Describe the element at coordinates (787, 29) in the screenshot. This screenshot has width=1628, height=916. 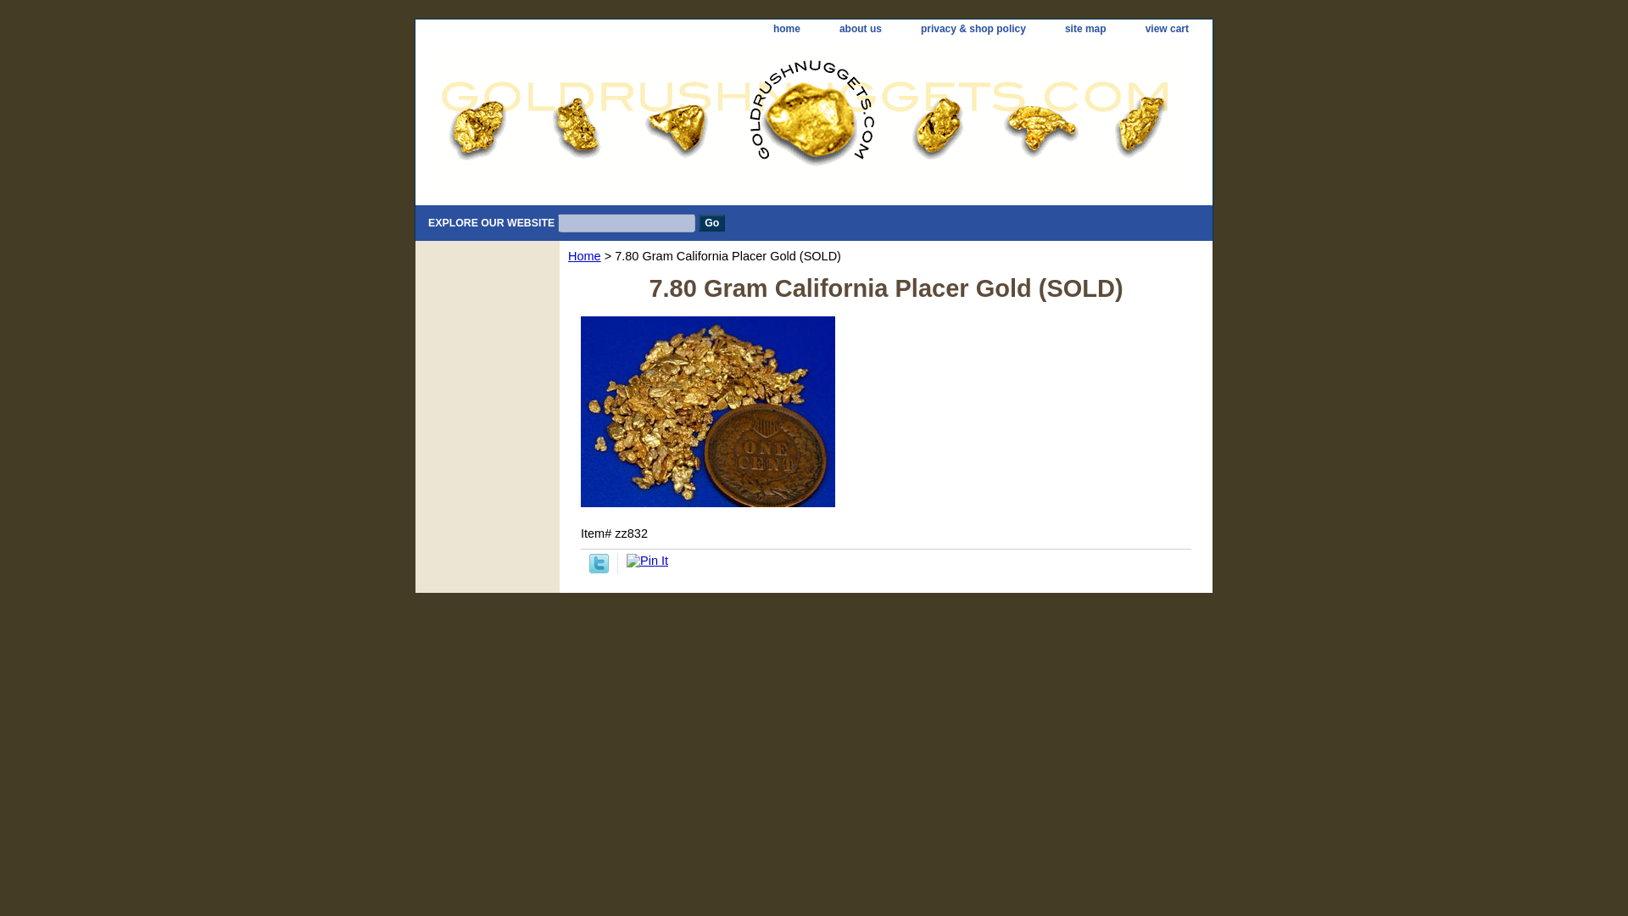
I see `home` at that location.